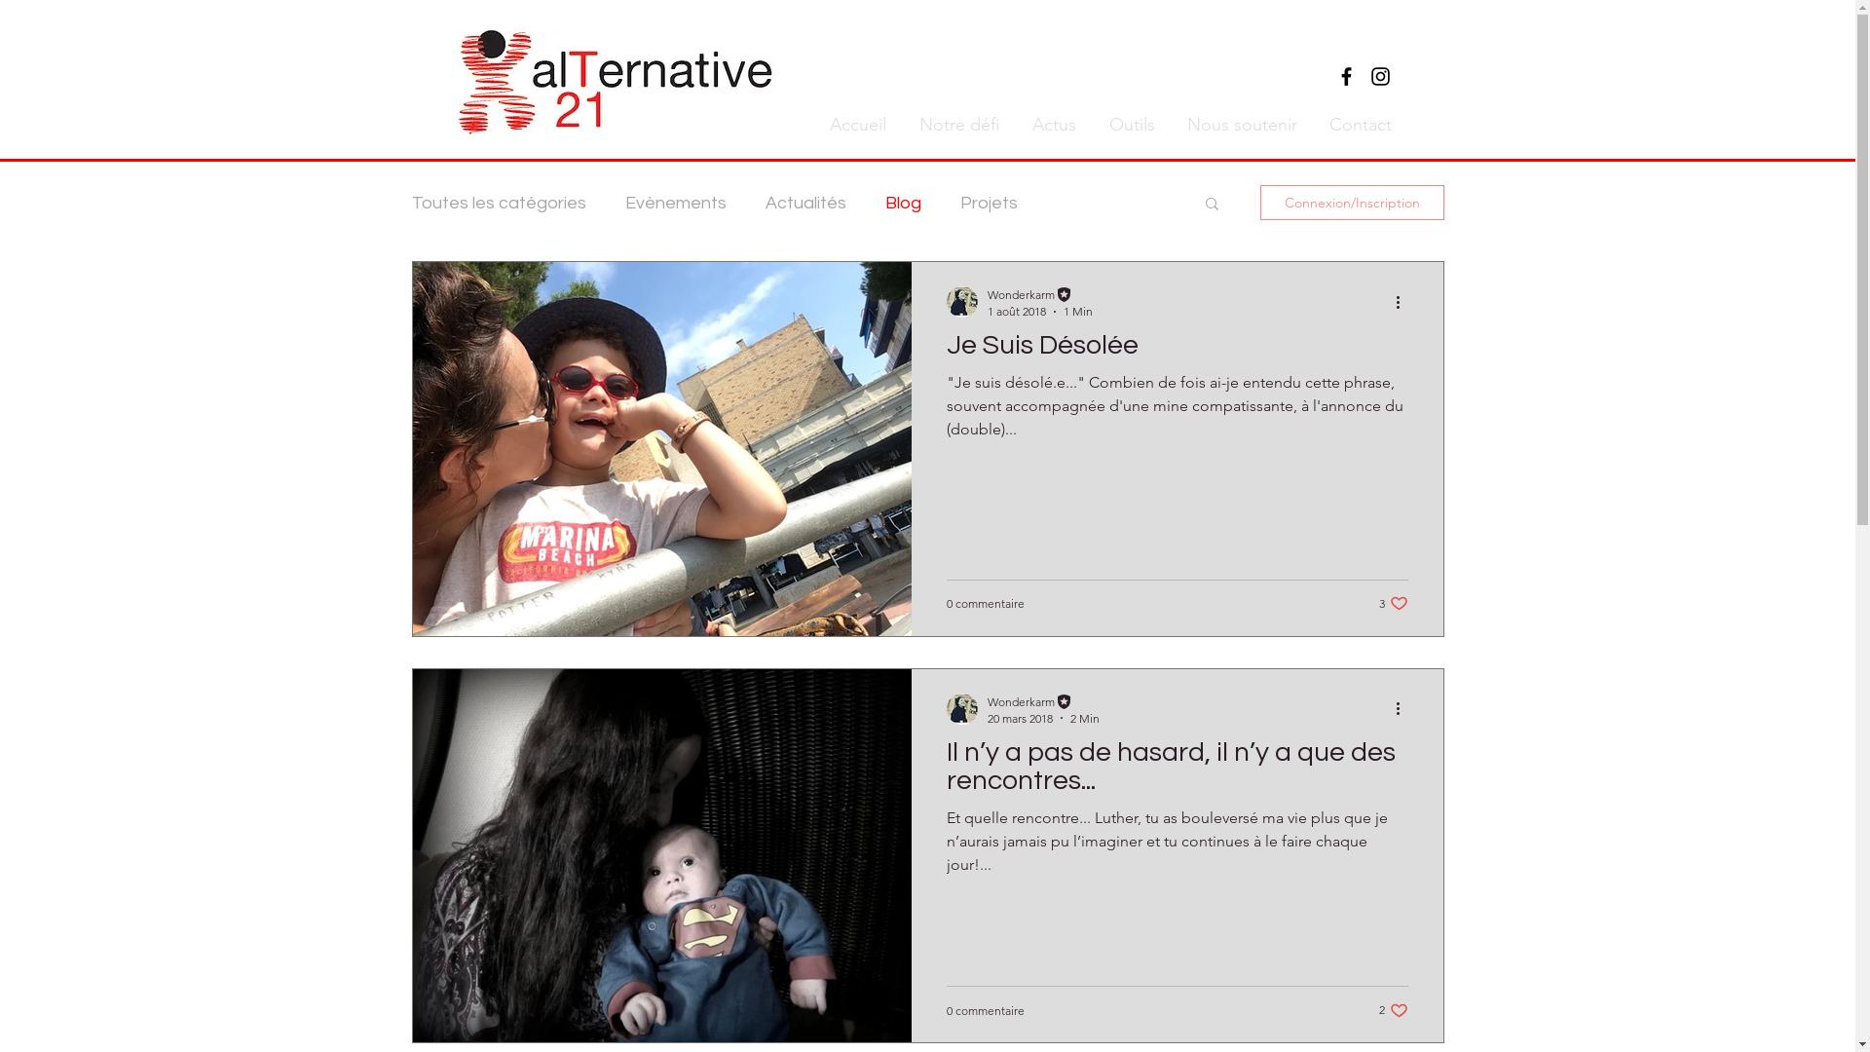  What do you see at coordinates (1040, 294) in the screenshot?
I see `Wonderkarm` at bounding box center [1040, 294].